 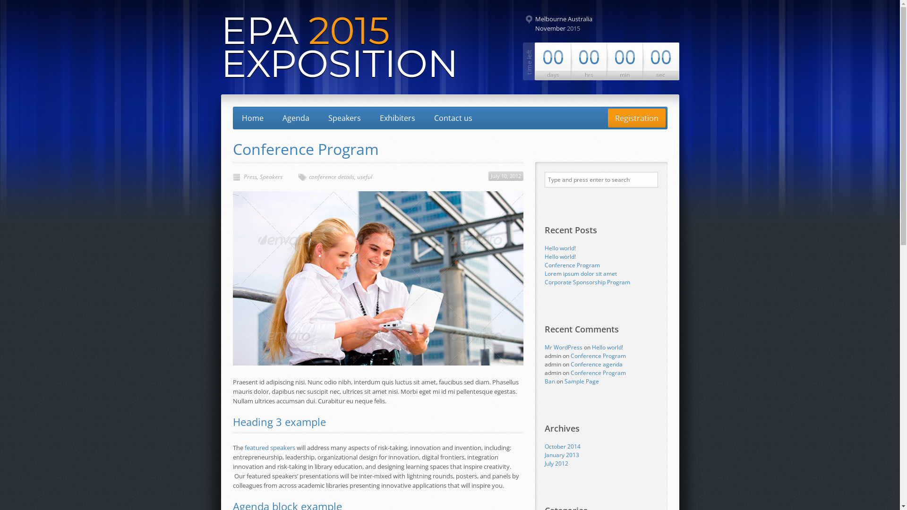 What do you see at coordinates (252, 118) in the screenshot?
I see `Home` at bounding box center [252, 118].